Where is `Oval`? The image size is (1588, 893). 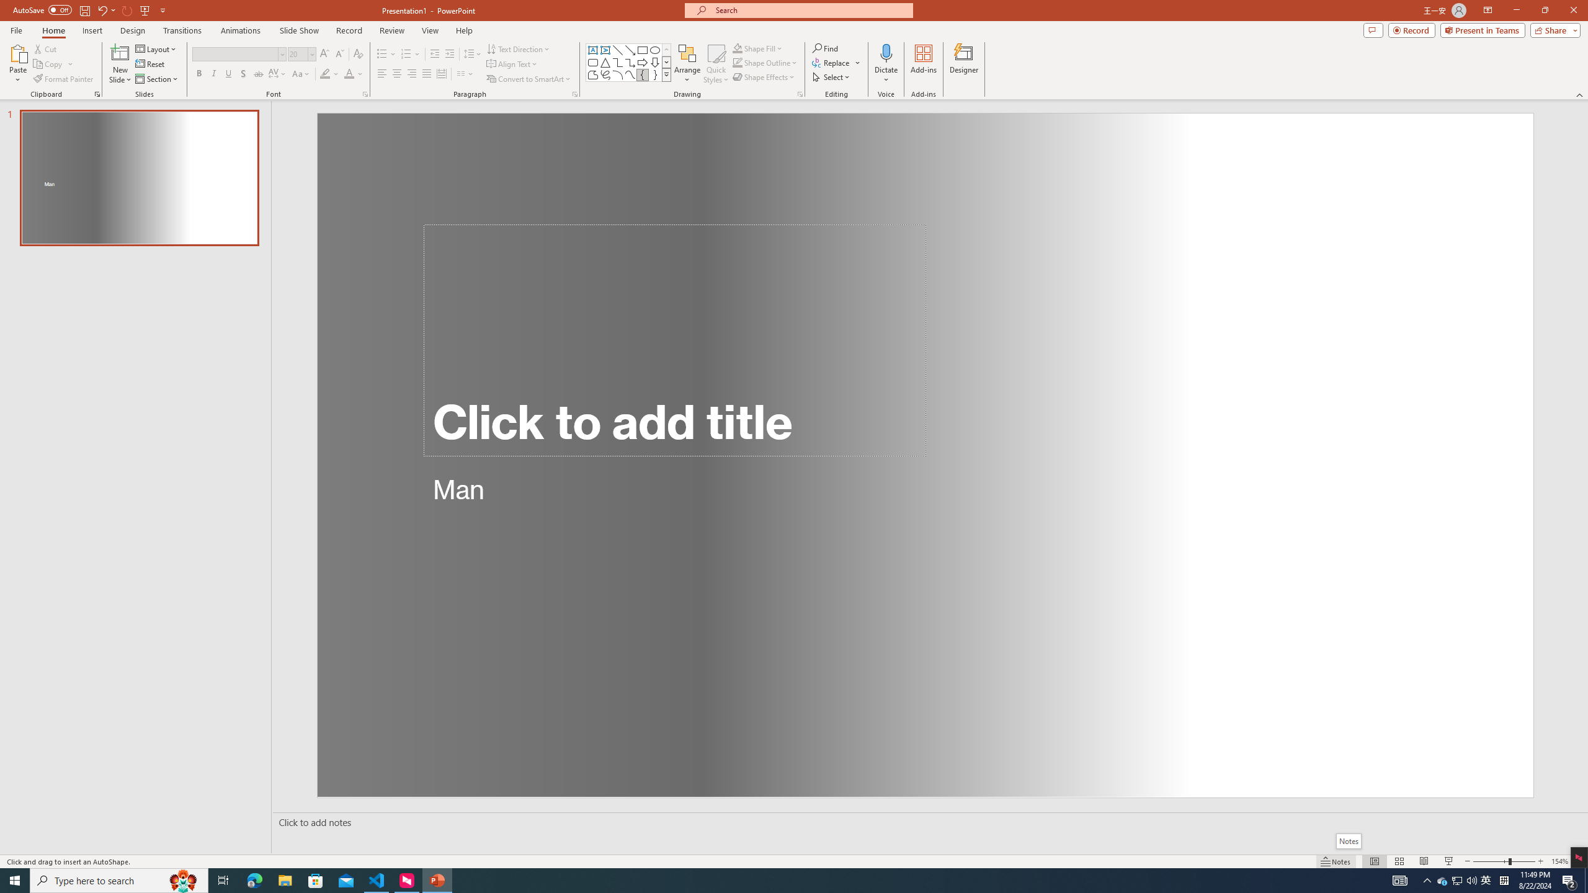
Oval is located at coordinates (655, 50).